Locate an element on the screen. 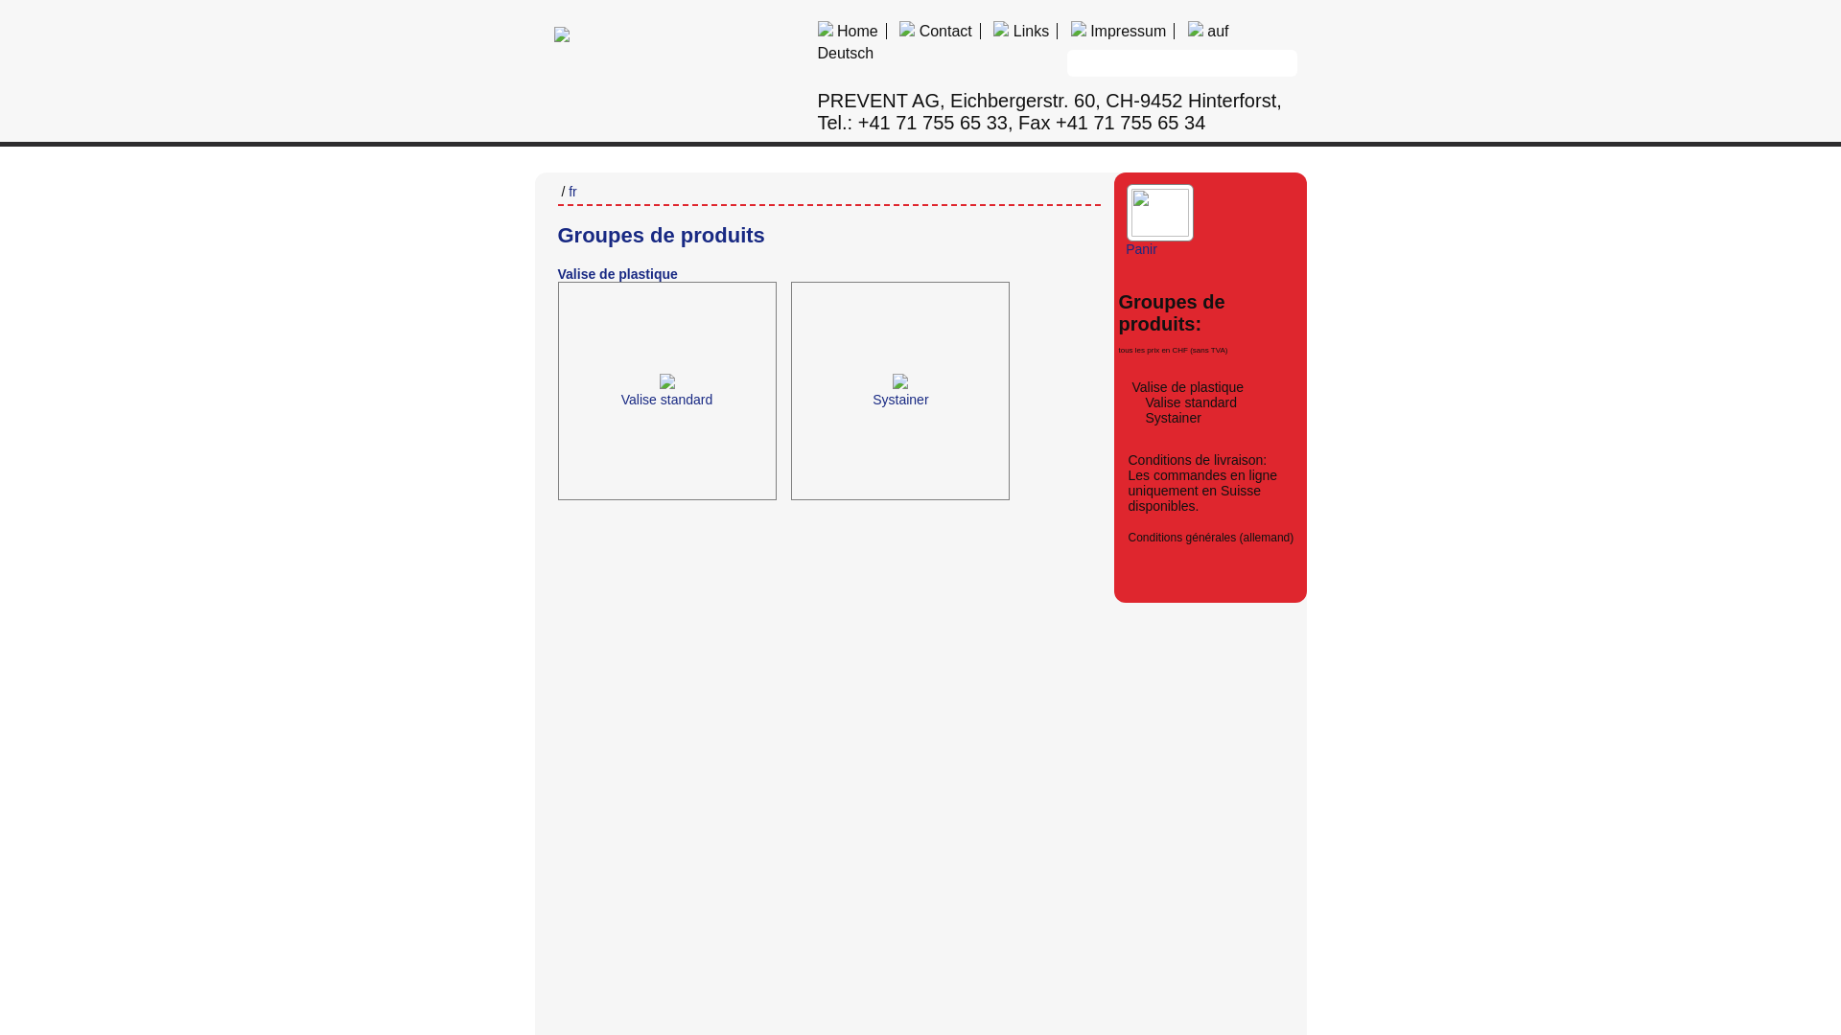 The image size is (1841, 1035). Valise standard is located at coordinates (1191, 402).